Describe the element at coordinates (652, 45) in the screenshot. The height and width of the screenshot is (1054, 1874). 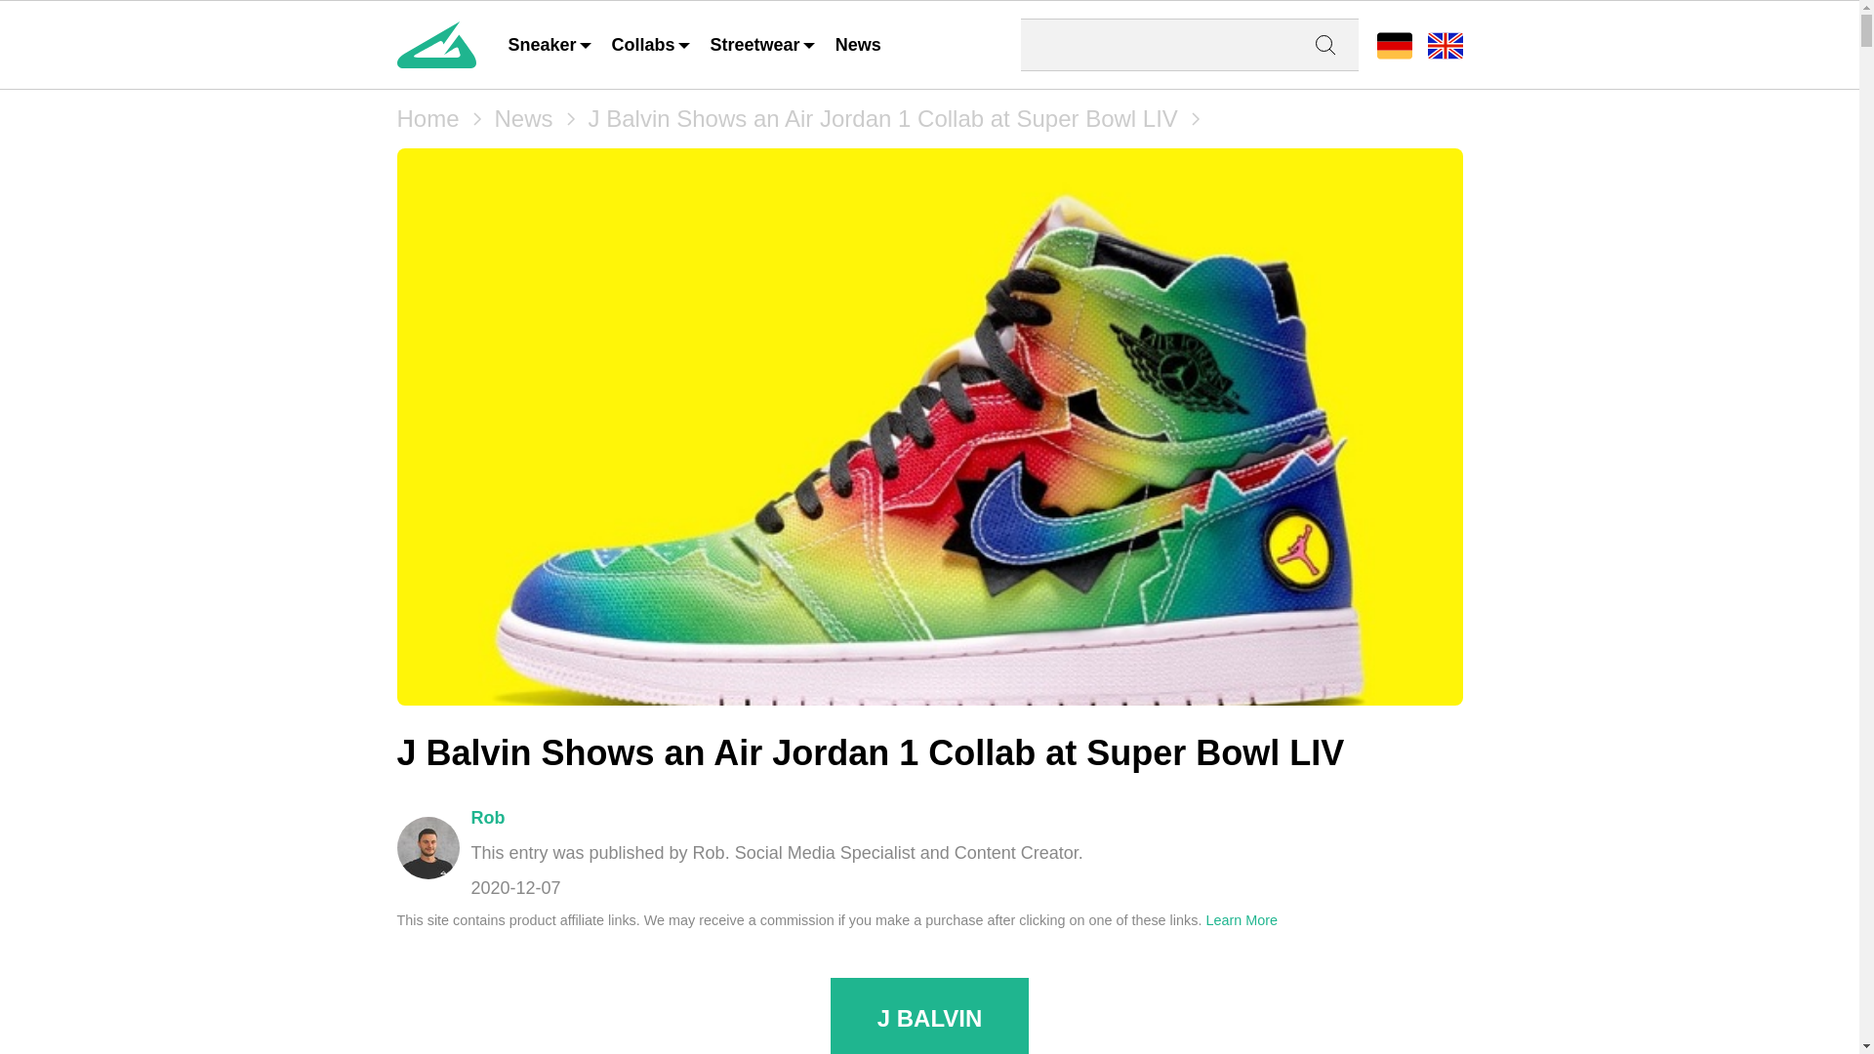
I see `Collabs` at that location.